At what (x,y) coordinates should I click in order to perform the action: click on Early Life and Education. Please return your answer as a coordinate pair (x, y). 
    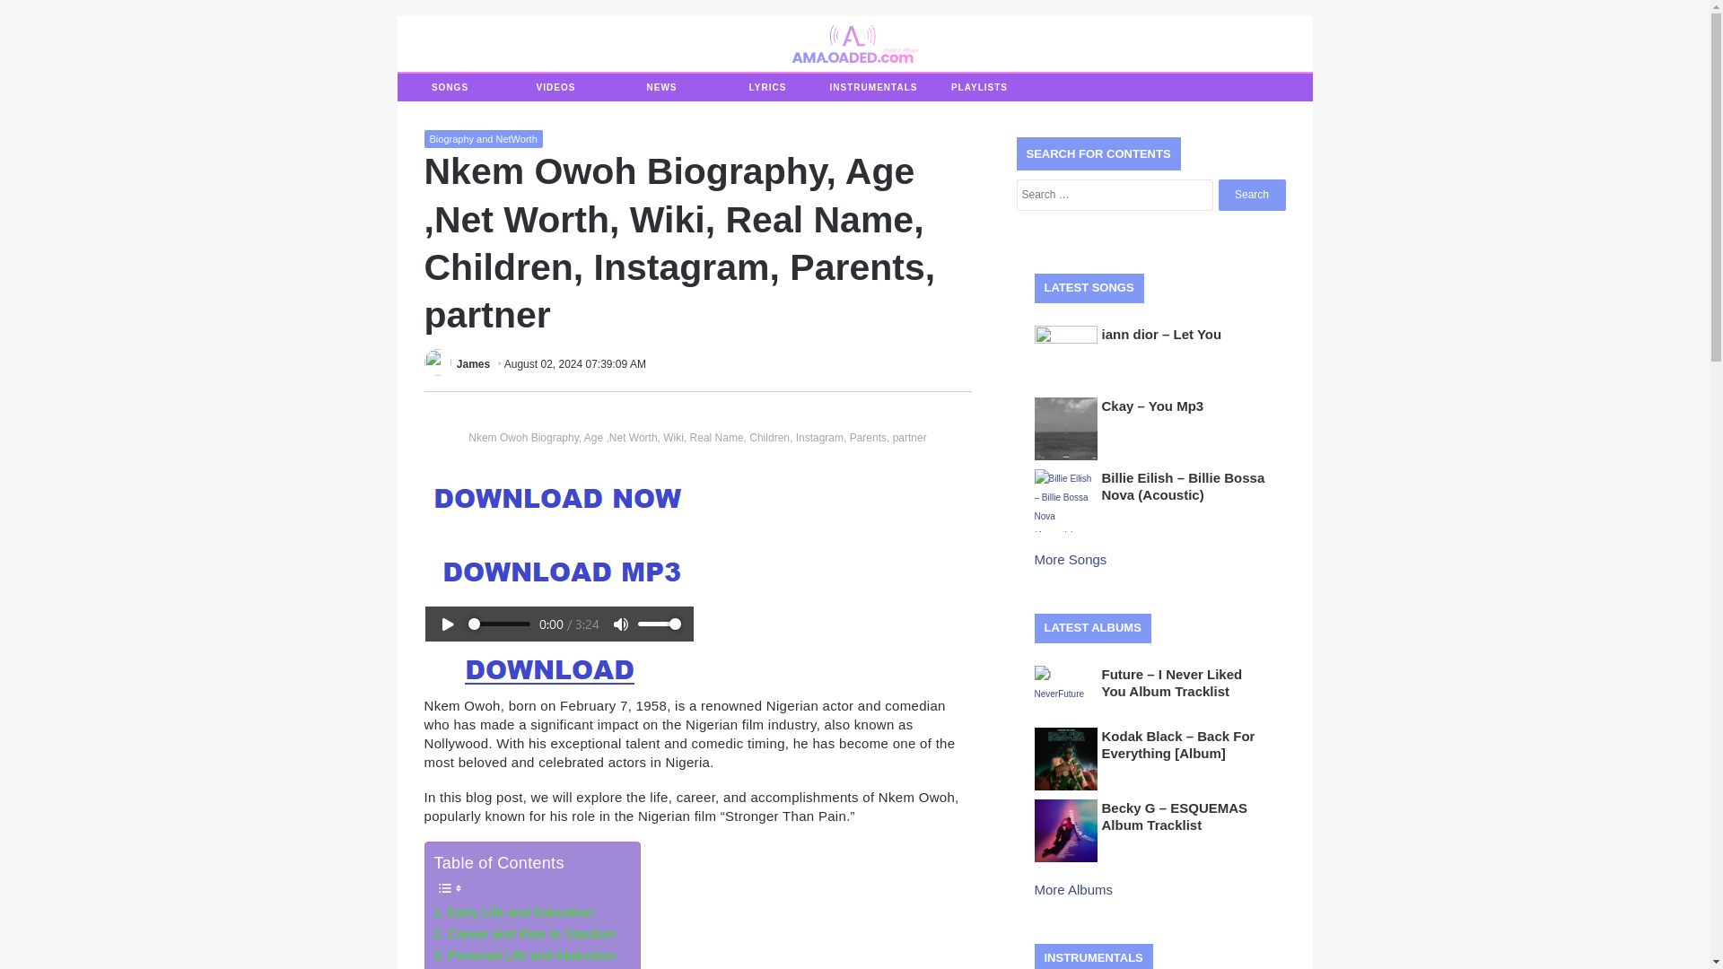
    Looking at the image, I should click on (513, 912).